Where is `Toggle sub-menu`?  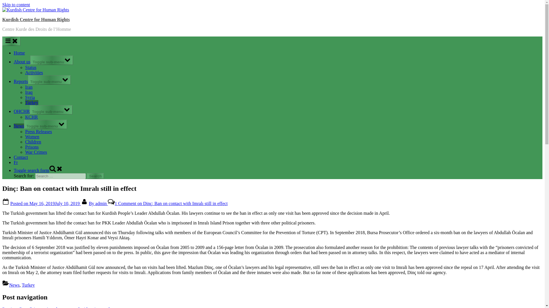
Toggle sub-menu is located at coordinates (51, 110).